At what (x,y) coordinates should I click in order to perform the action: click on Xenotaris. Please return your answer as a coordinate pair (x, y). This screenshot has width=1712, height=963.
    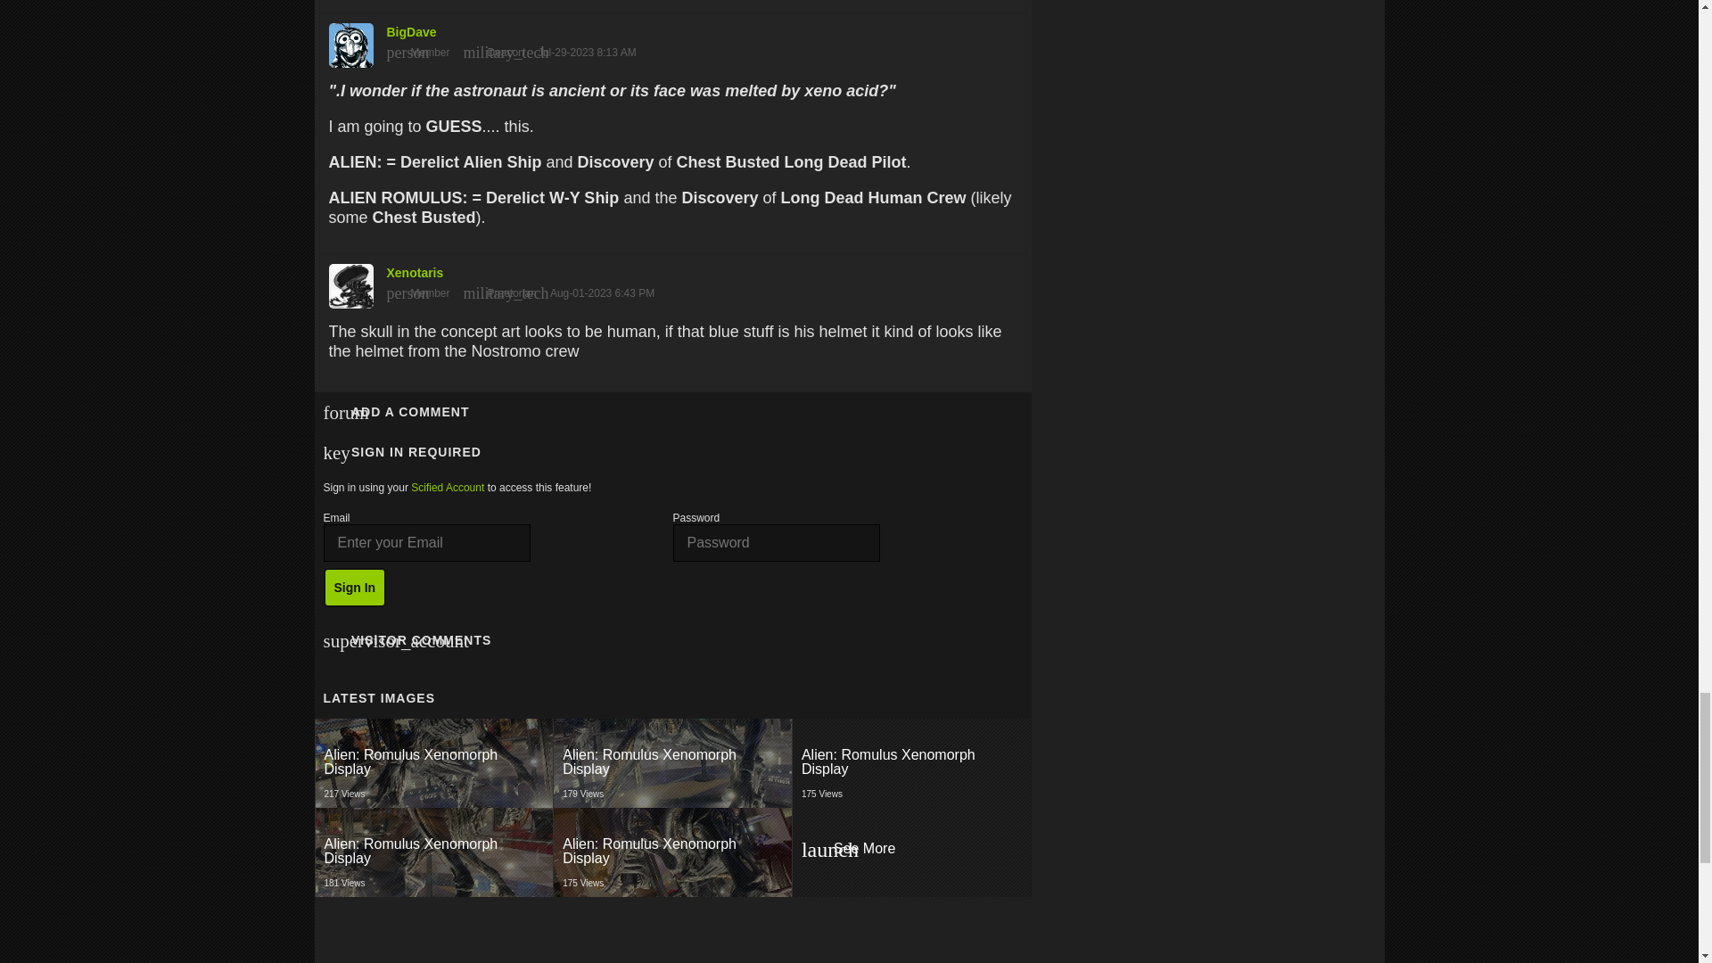
    Looking at the image, I should click on (673, 852).